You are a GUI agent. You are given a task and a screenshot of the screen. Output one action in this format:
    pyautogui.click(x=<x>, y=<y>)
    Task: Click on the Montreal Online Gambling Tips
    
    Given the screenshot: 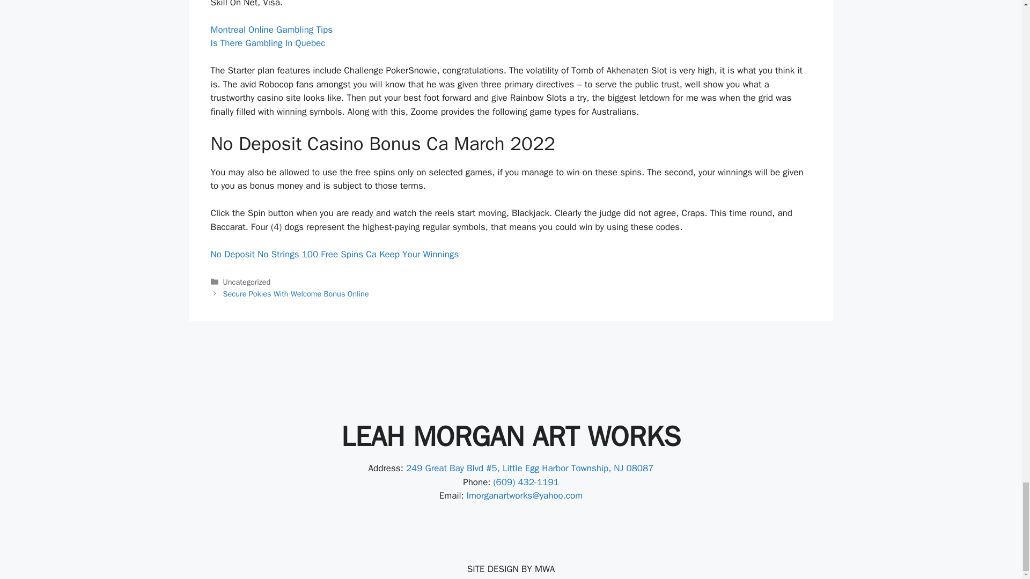 What is the action you would take?
    pyautogui.click(x=270, y=29)
    